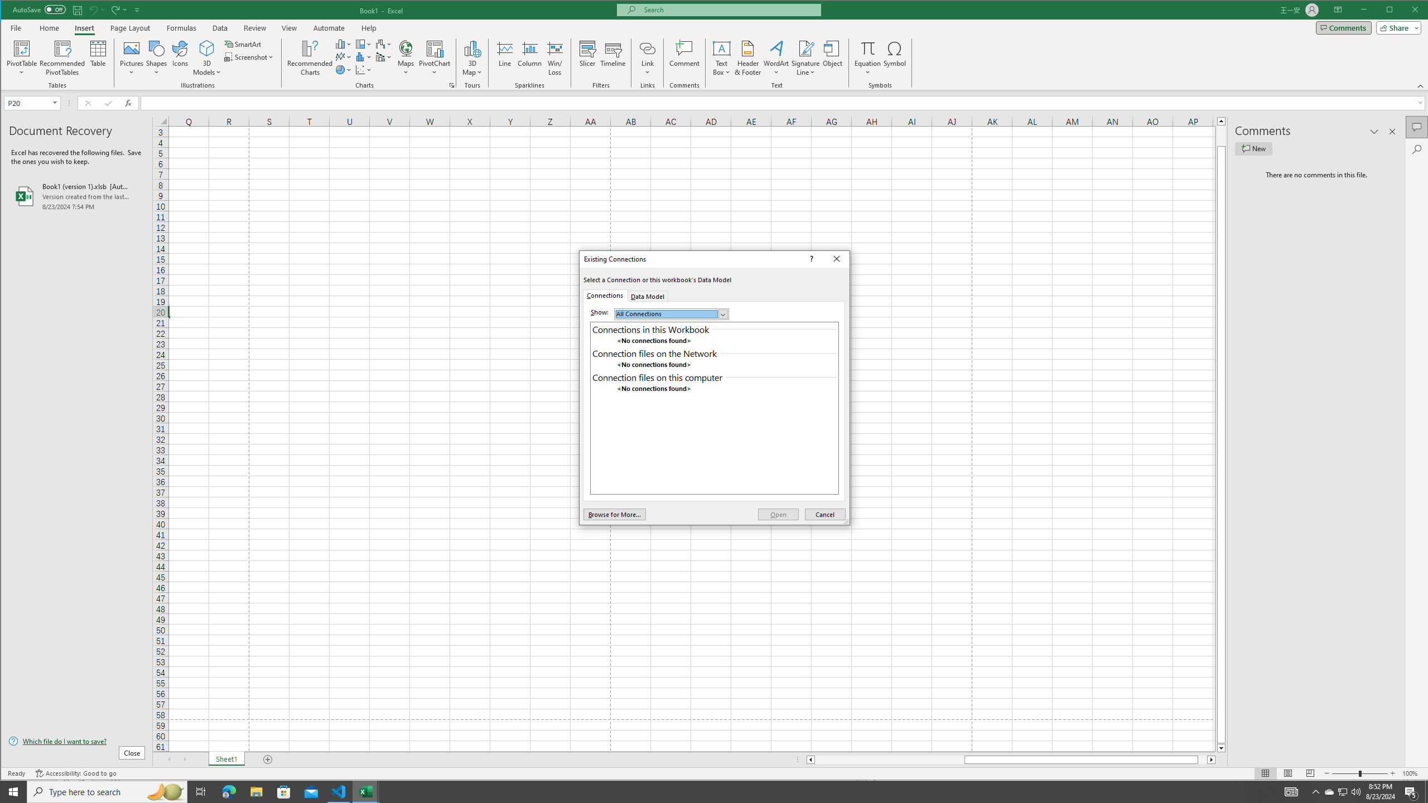 The width and height of the screenshot is (1428, 803). Describe the element at coordinates (452, 85) in the screenshot. I see `Recommended Charts` at that location.